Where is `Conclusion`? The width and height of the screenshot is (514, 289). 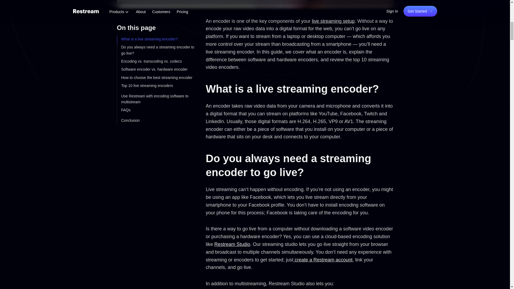
Conclusion is located at coordinates (130, 114).